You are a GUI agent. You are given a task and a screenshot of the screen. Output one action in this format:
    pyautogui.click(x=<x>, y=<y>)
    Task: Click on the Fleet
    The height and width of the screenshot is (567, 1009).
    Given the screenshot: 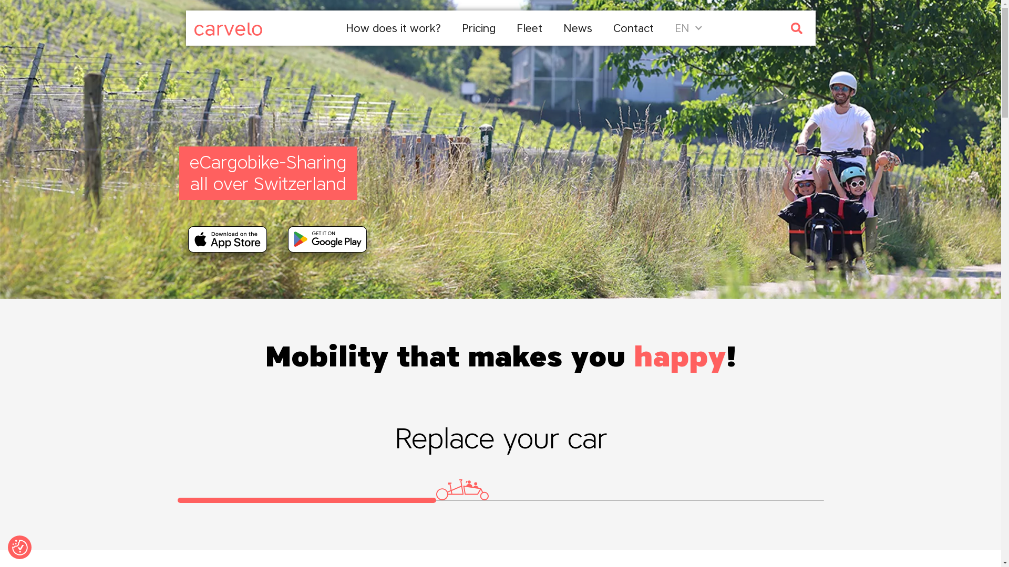 What is the action you would take?
    pyautogui.click(x=530, y=28)
    